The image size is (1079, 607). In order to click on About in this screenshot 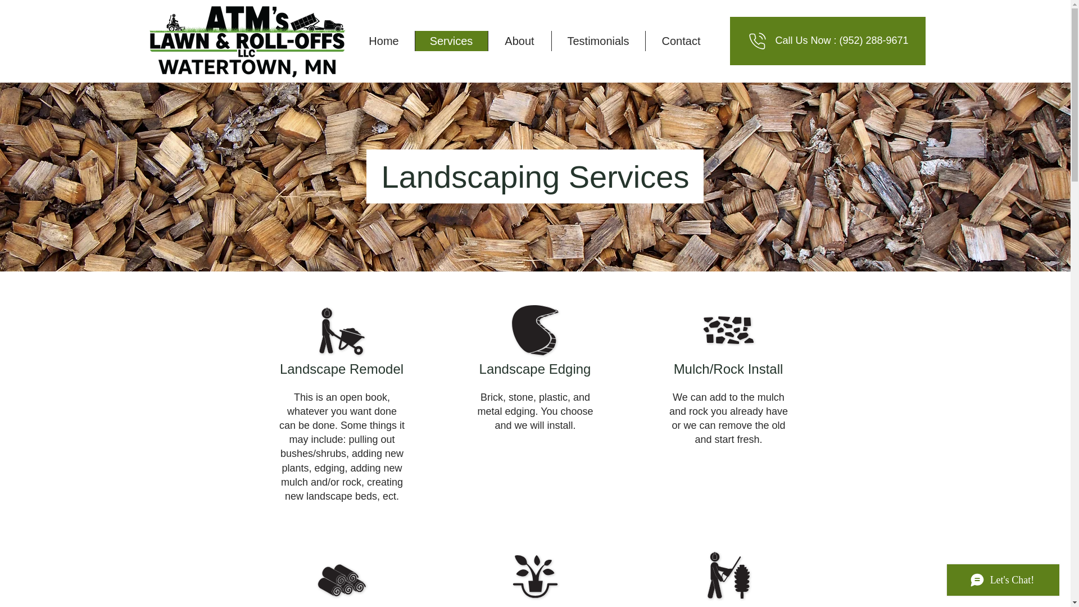, I will do `click(519, 40)`.